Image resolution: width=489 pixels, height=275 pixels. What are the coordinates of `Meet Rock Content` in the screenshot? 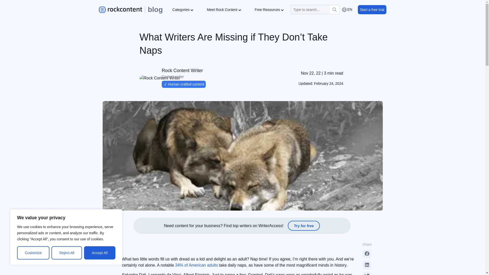 It's located at (224, 9).